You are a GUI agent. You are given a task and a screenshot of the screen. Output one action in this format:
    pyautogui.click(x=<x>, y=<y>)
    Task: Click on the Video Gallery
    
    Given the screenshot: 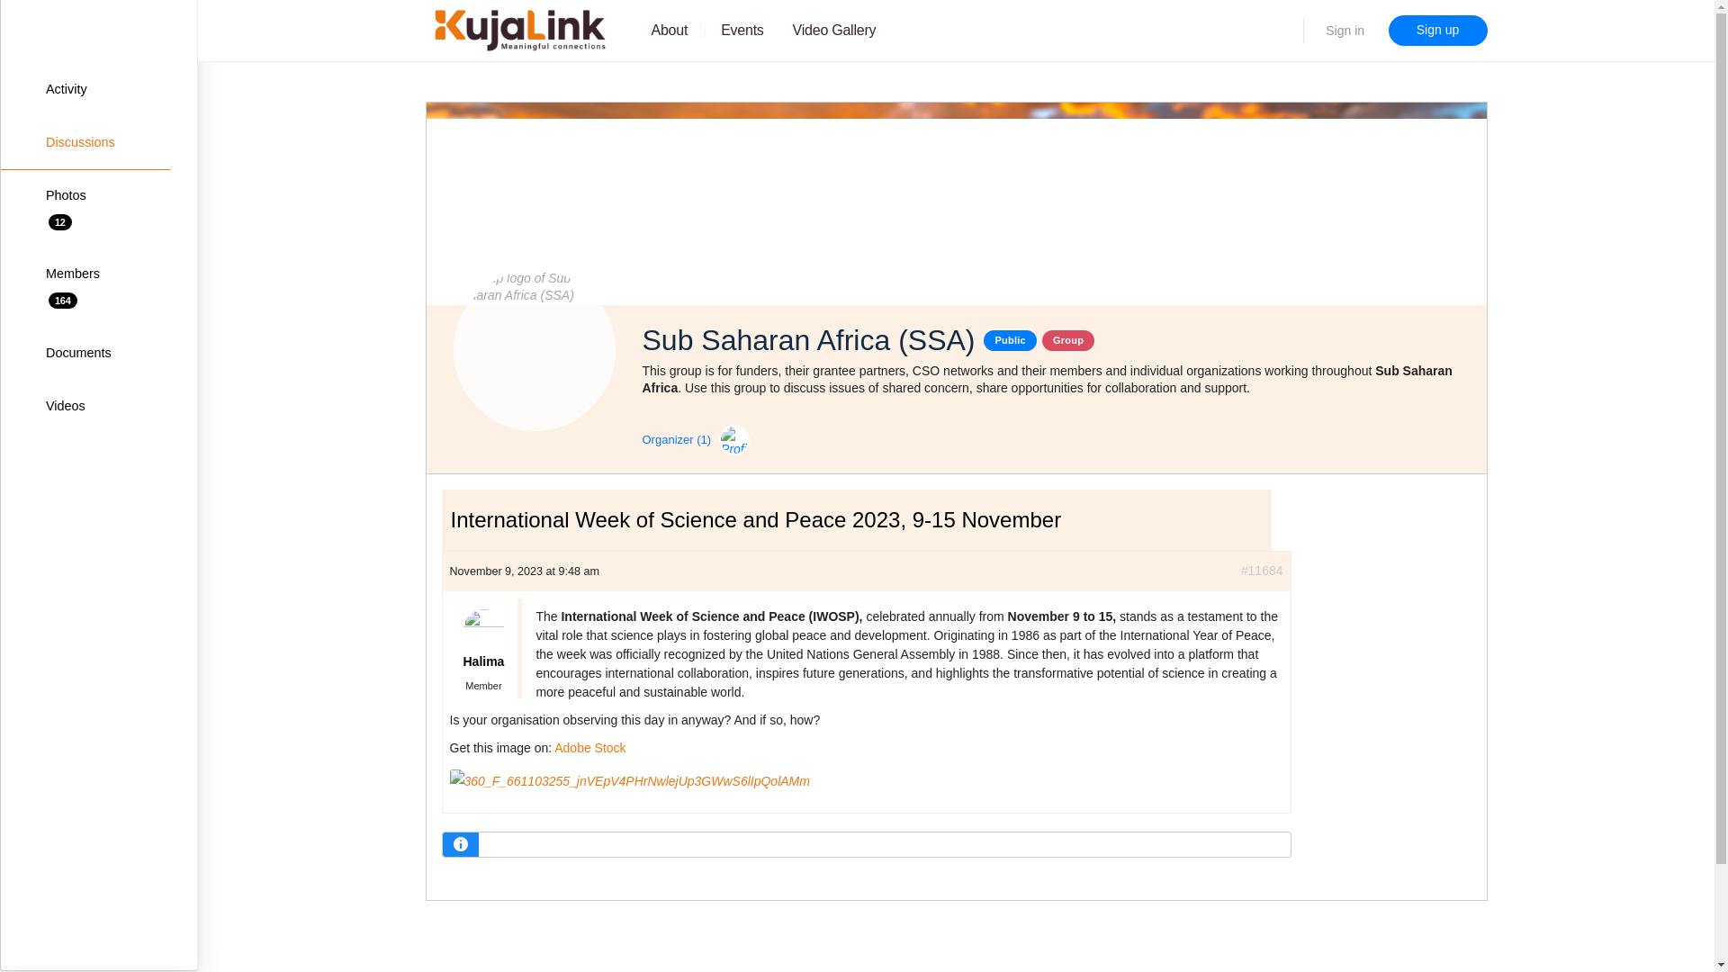 What is the action you would take?
    pyautogui.click(x=1345, y=31)
    